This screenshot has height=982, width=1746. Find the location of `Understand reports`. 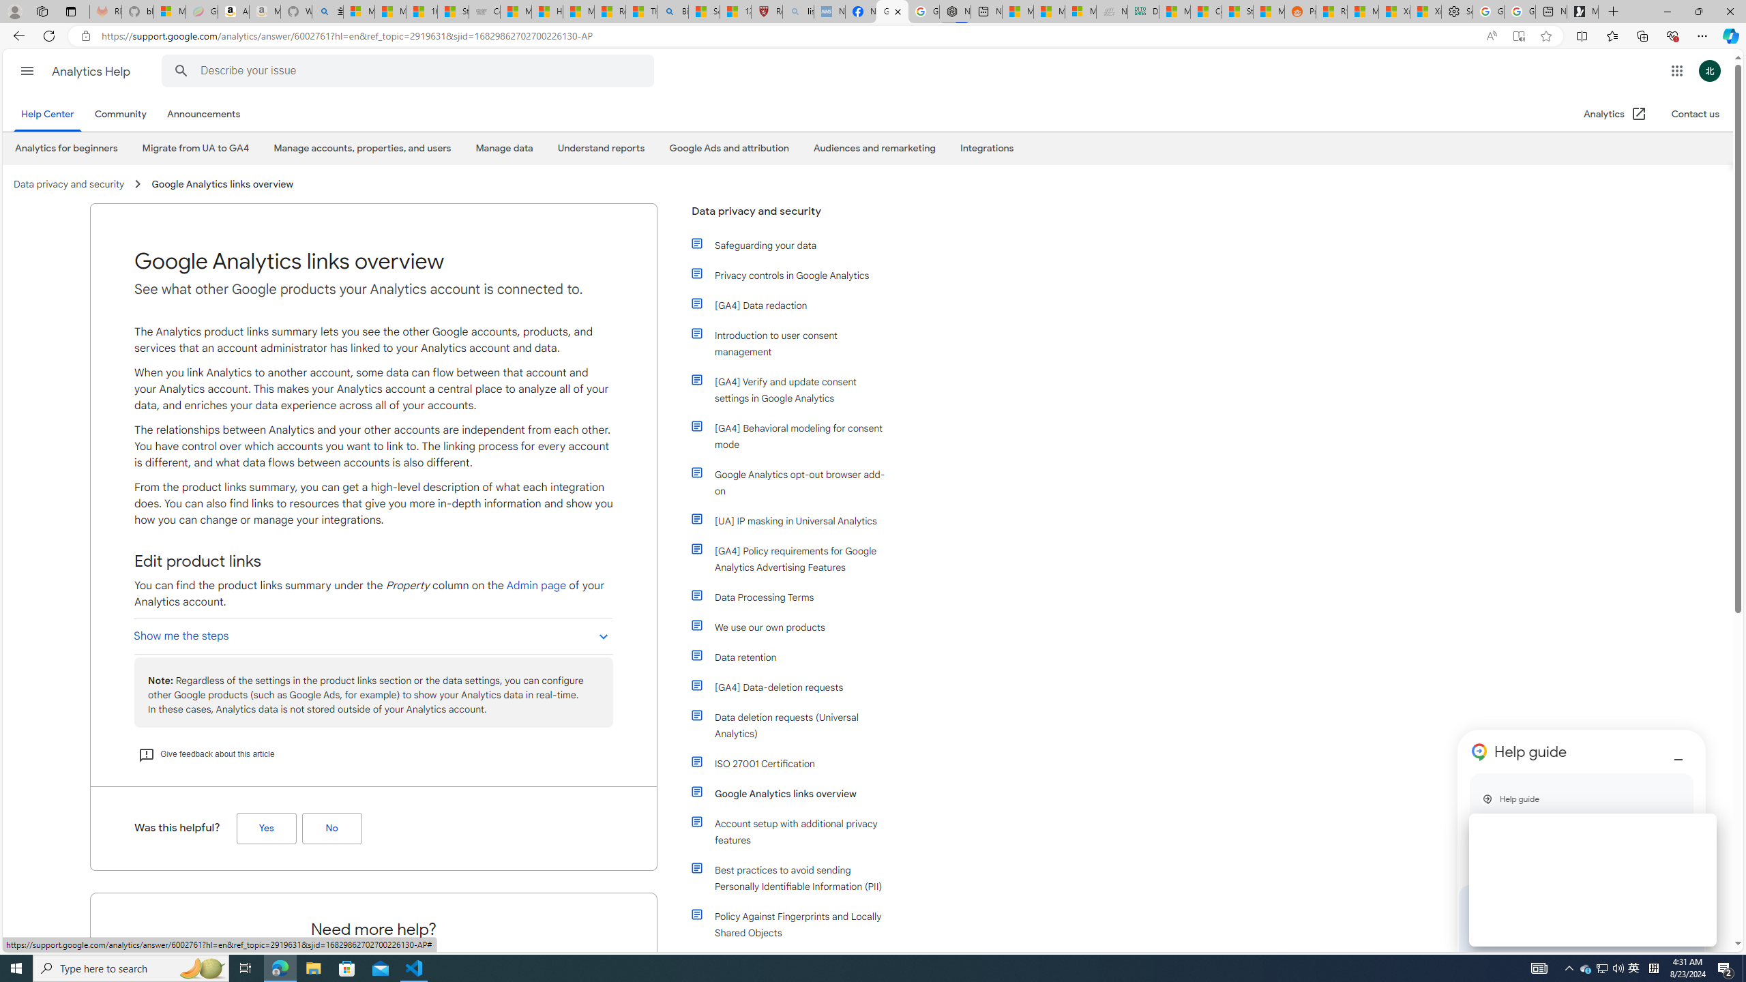

Understand reports is located at coordinates (602, 148).